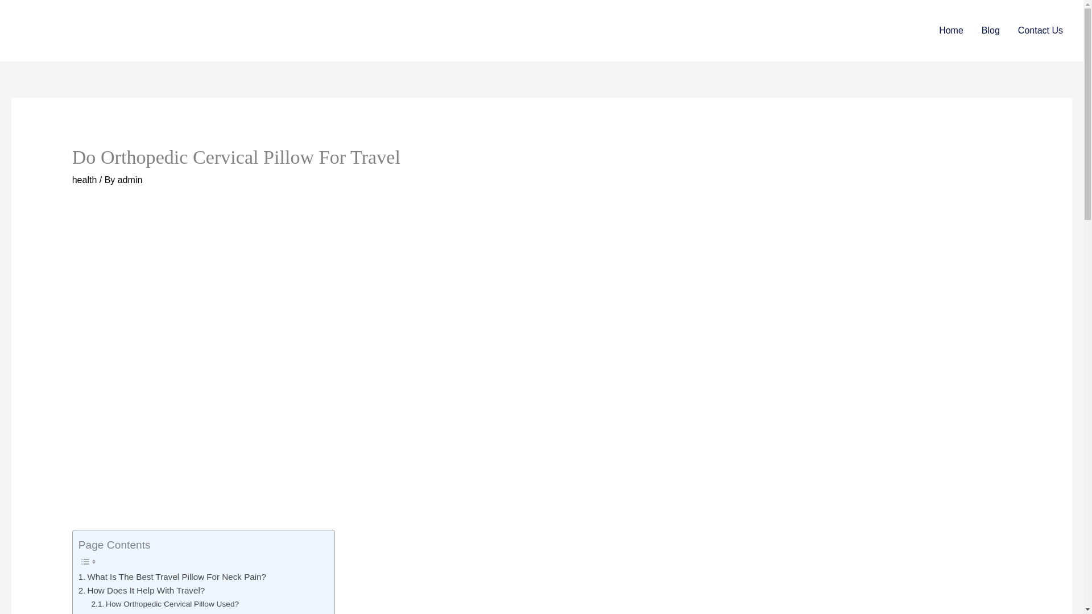 The width and height of the screenshot is (1092, 614). What do you see at coordinates (184, 612) in the screenshot?
I see `The Different Types Of Orthopedic Cervical Pillow` at bounding box center [184, 612].